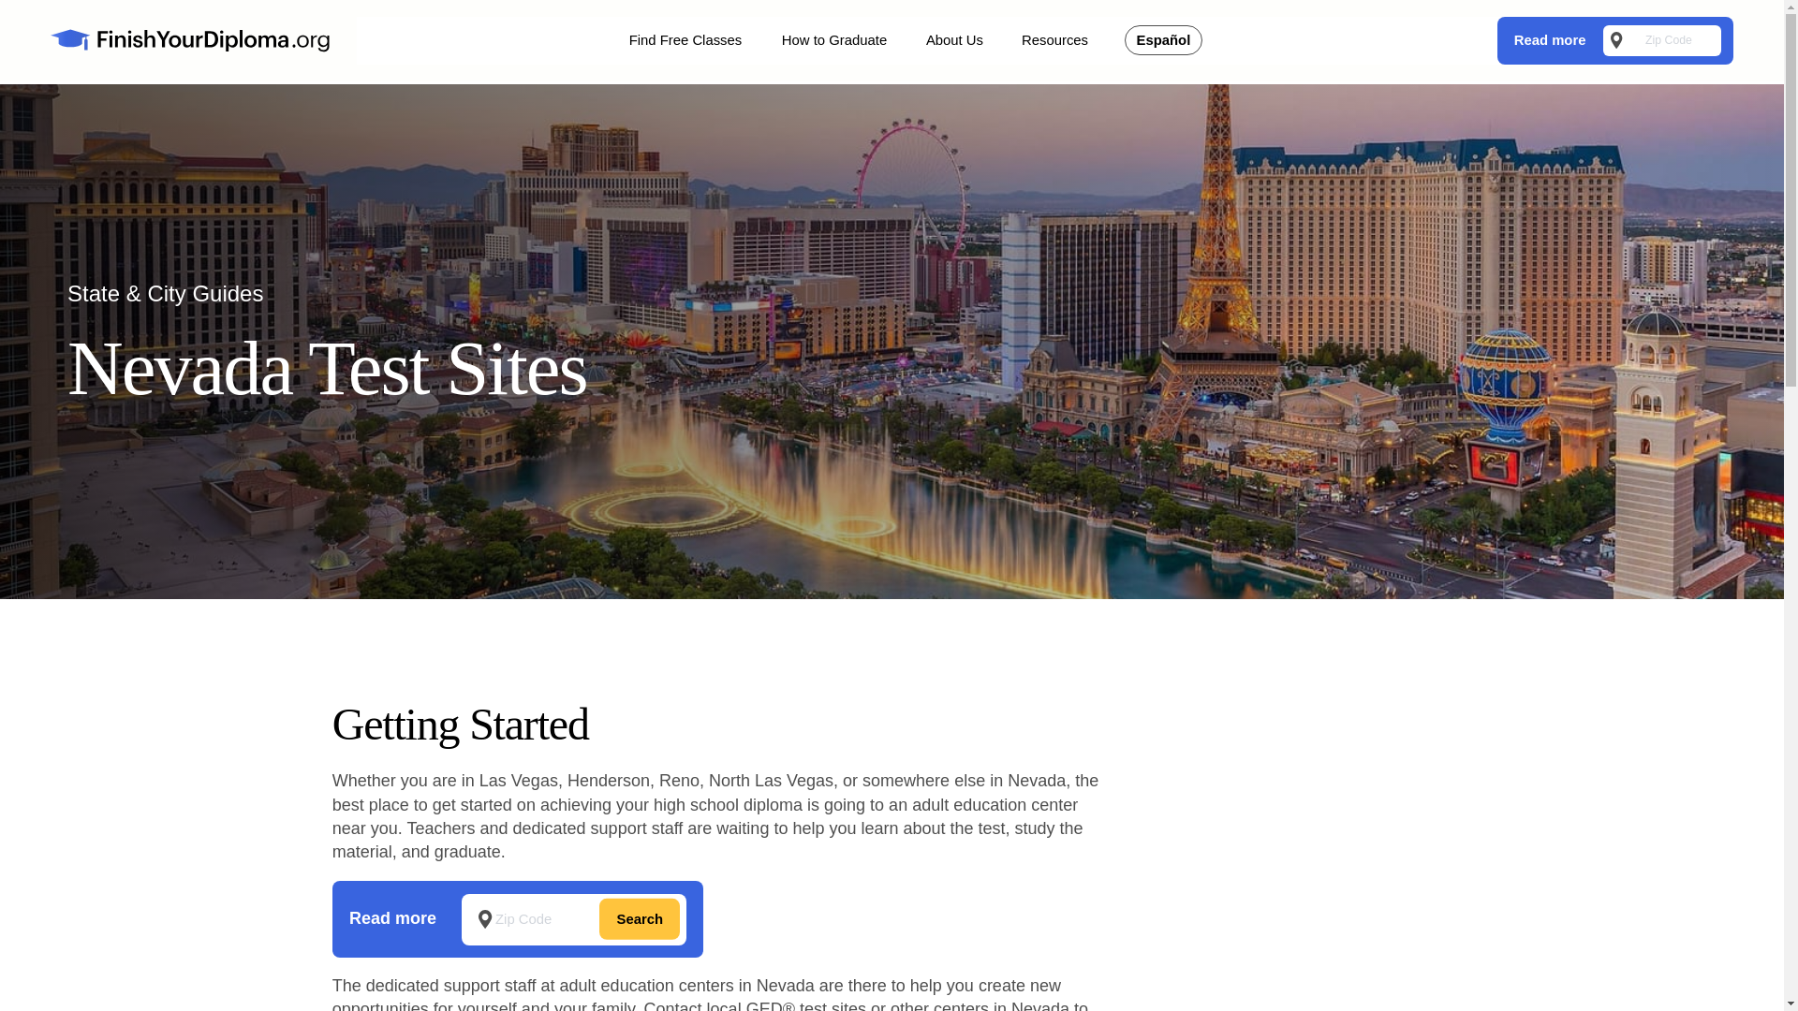 This screenshot has height=1011, width=1798. What do you see at coordinates (639, 919) in the screenshot?
I see `Search` at bounding box center [639, 919].